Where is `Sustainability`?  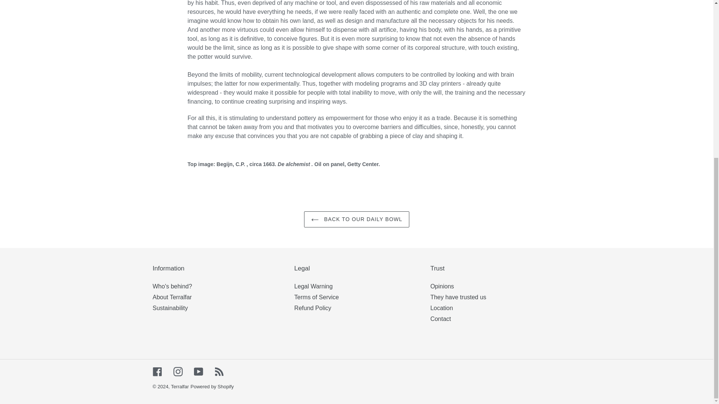
Sustainability is located at coordinates (170, 308).